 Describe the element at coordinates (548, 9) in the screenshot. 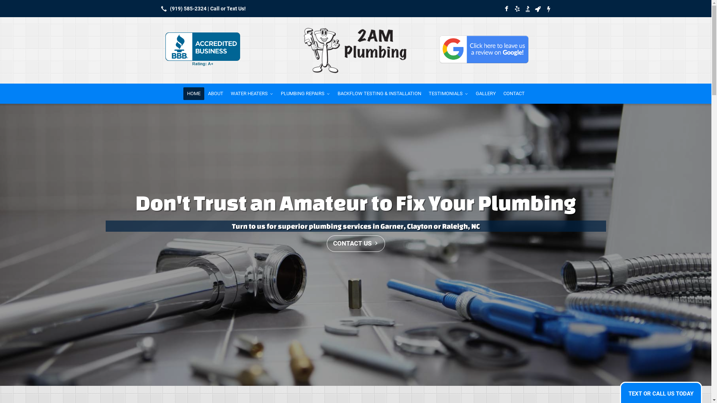

I see `Porch` at that location.